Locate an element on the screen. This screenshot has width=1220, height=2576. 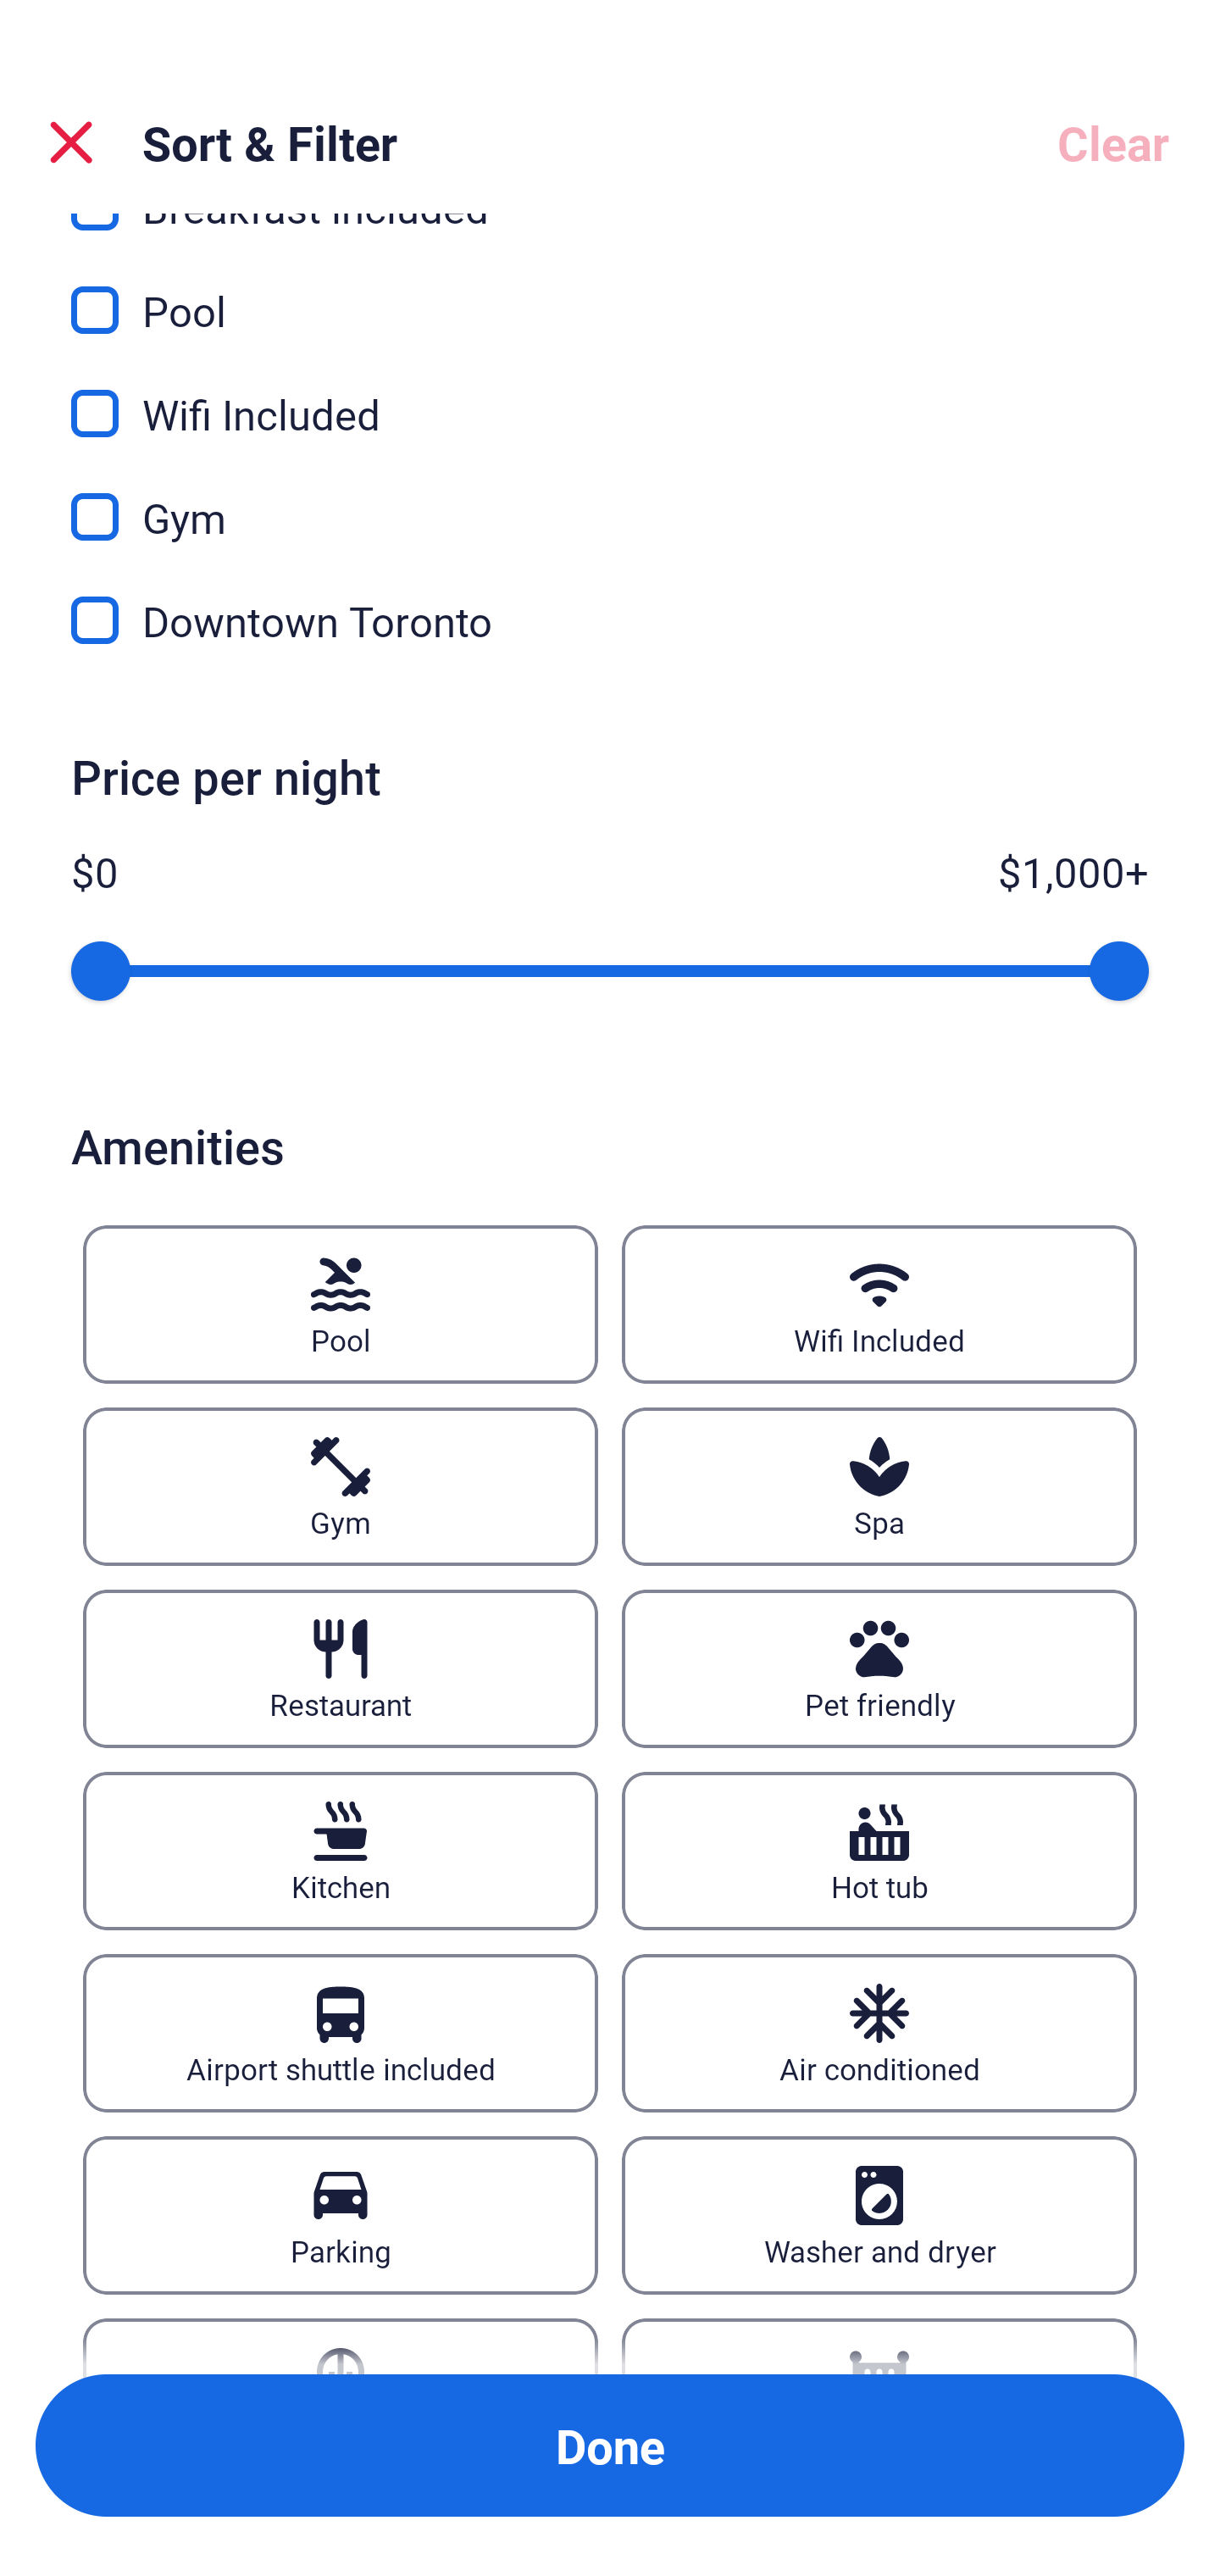
Air conditioned is located at coordinates (879, 2034).